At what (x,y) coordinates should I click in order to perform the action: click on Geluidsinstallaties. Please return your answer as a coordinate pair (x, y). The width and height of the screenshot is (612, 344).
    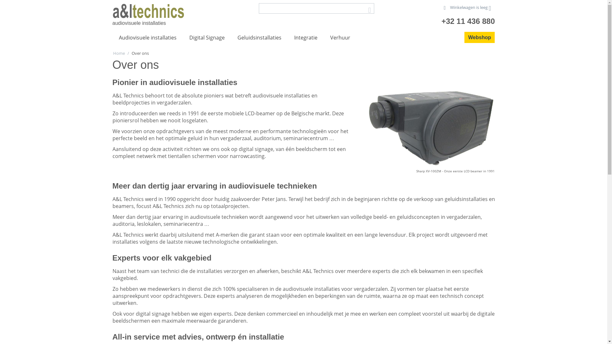
    Looking at the image, I should click on (259, 38).